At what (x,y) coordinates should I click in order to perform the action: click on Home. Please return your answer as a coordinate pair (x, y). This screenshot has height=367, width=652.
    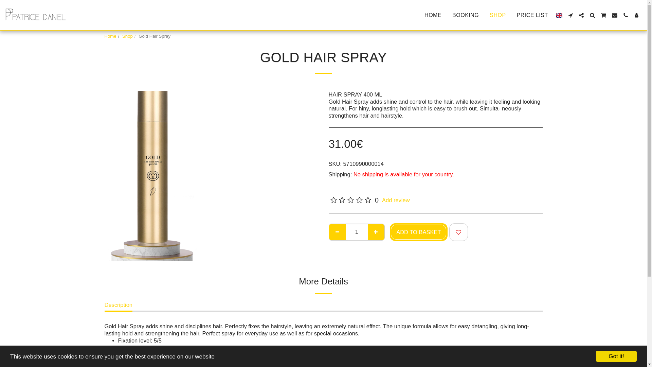
    Looking at the image, I should click on (110, 36).